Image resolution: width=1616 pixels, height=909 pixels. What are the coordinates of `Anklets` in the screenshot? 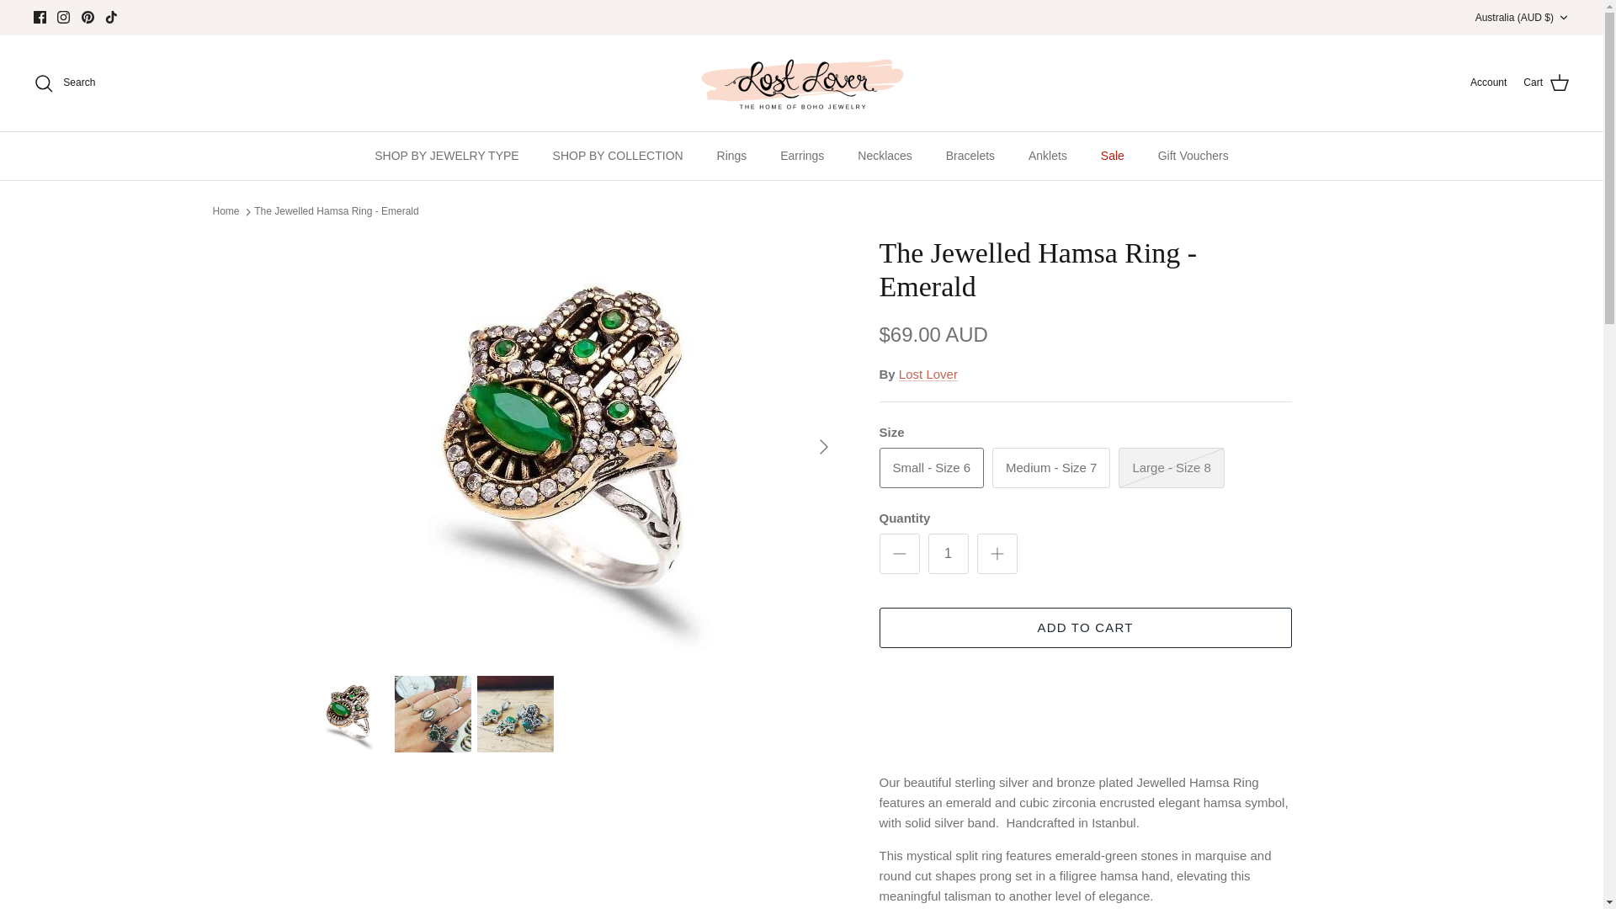 It's located at (1048, 157).